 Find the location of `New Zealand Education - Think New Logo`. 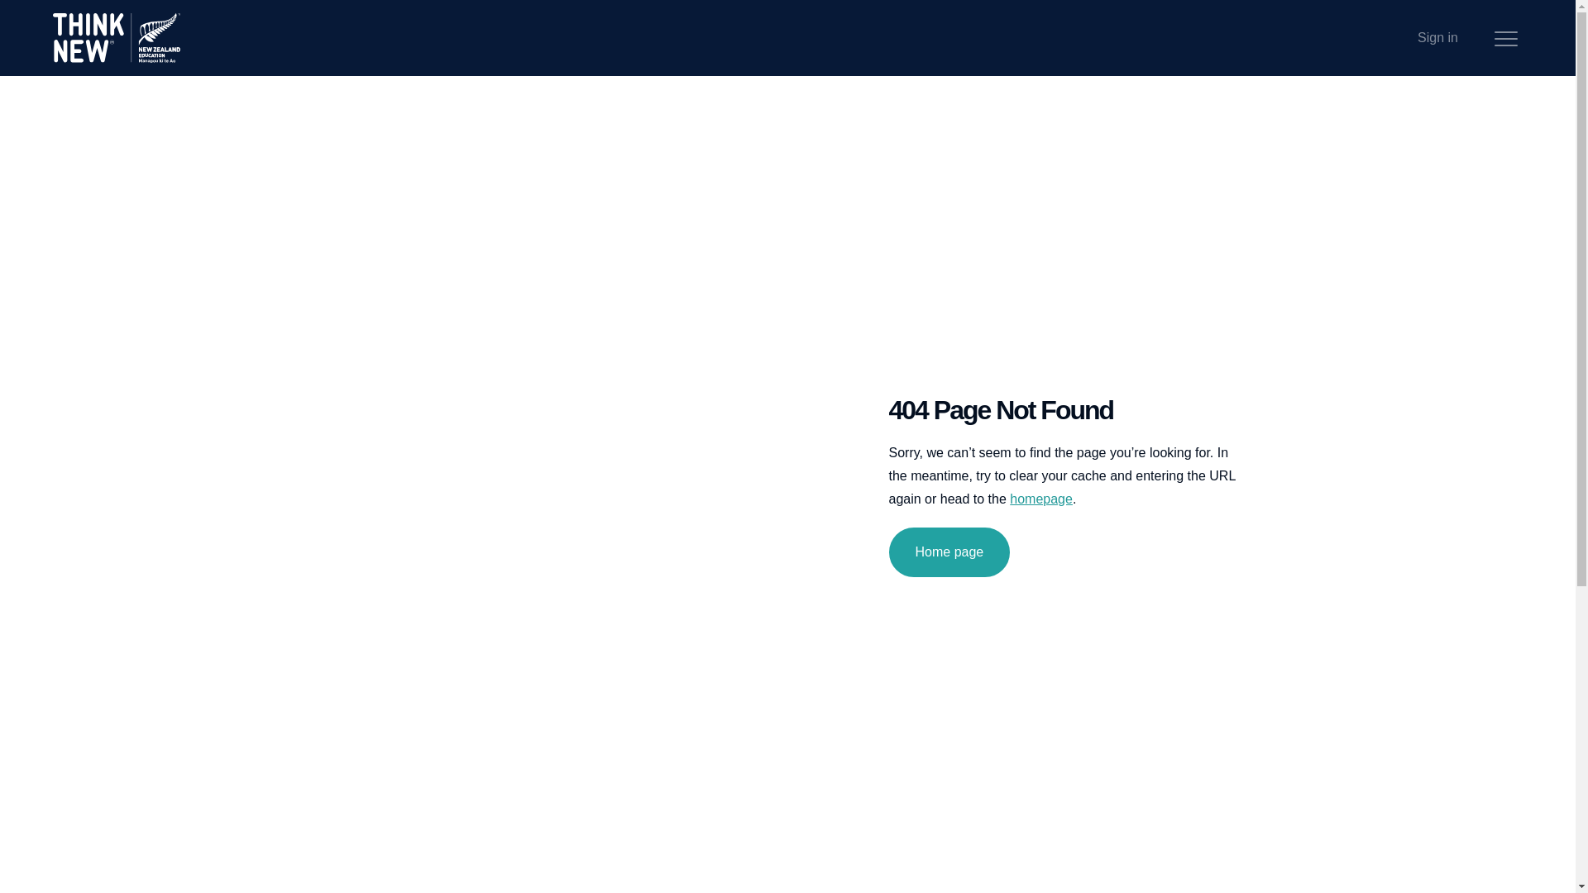

New Zealand Education - Think New Logo is located at coordinates (116, 38).